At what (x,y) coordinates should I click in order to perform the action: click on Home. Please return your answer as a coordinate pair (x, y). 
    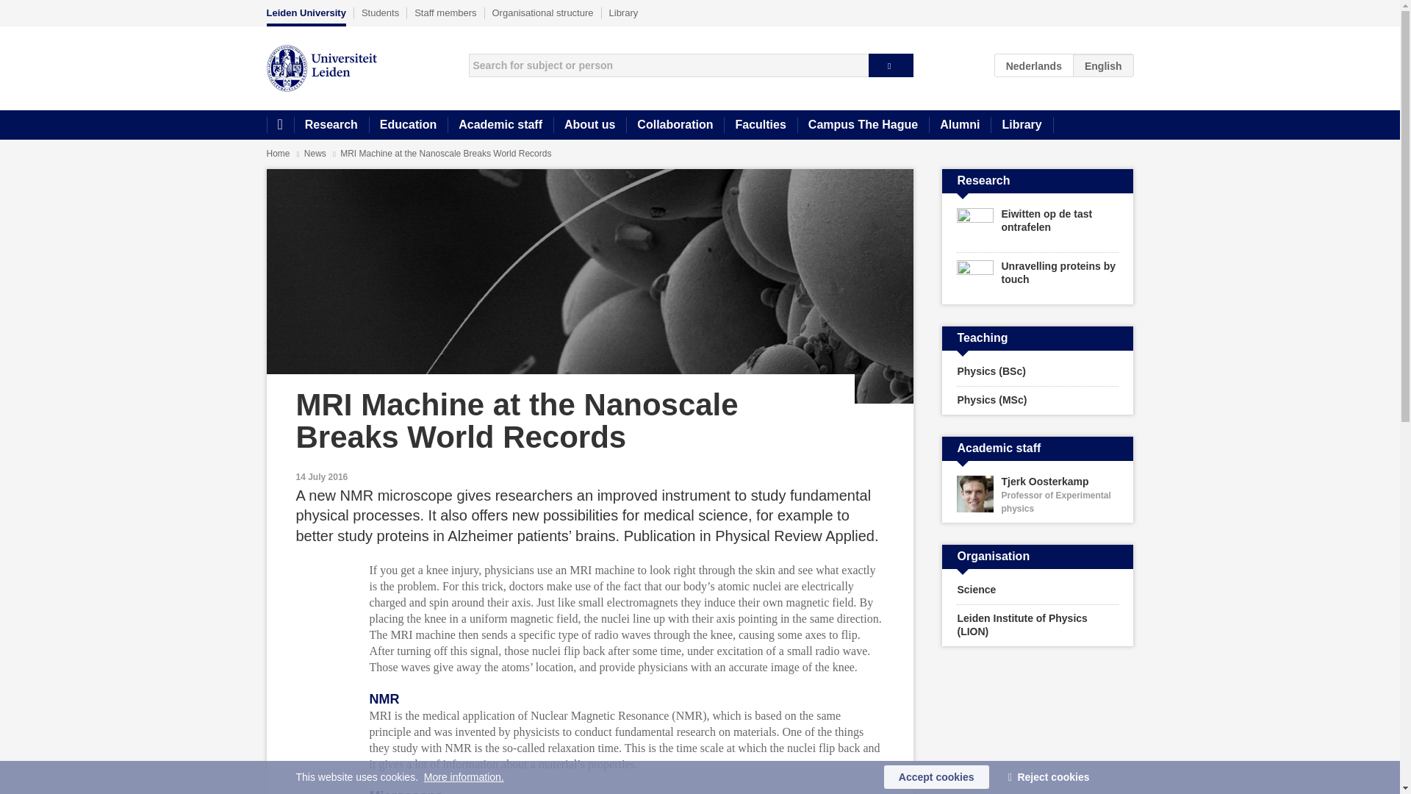
    Looking at the image, I should click on (278, 153).